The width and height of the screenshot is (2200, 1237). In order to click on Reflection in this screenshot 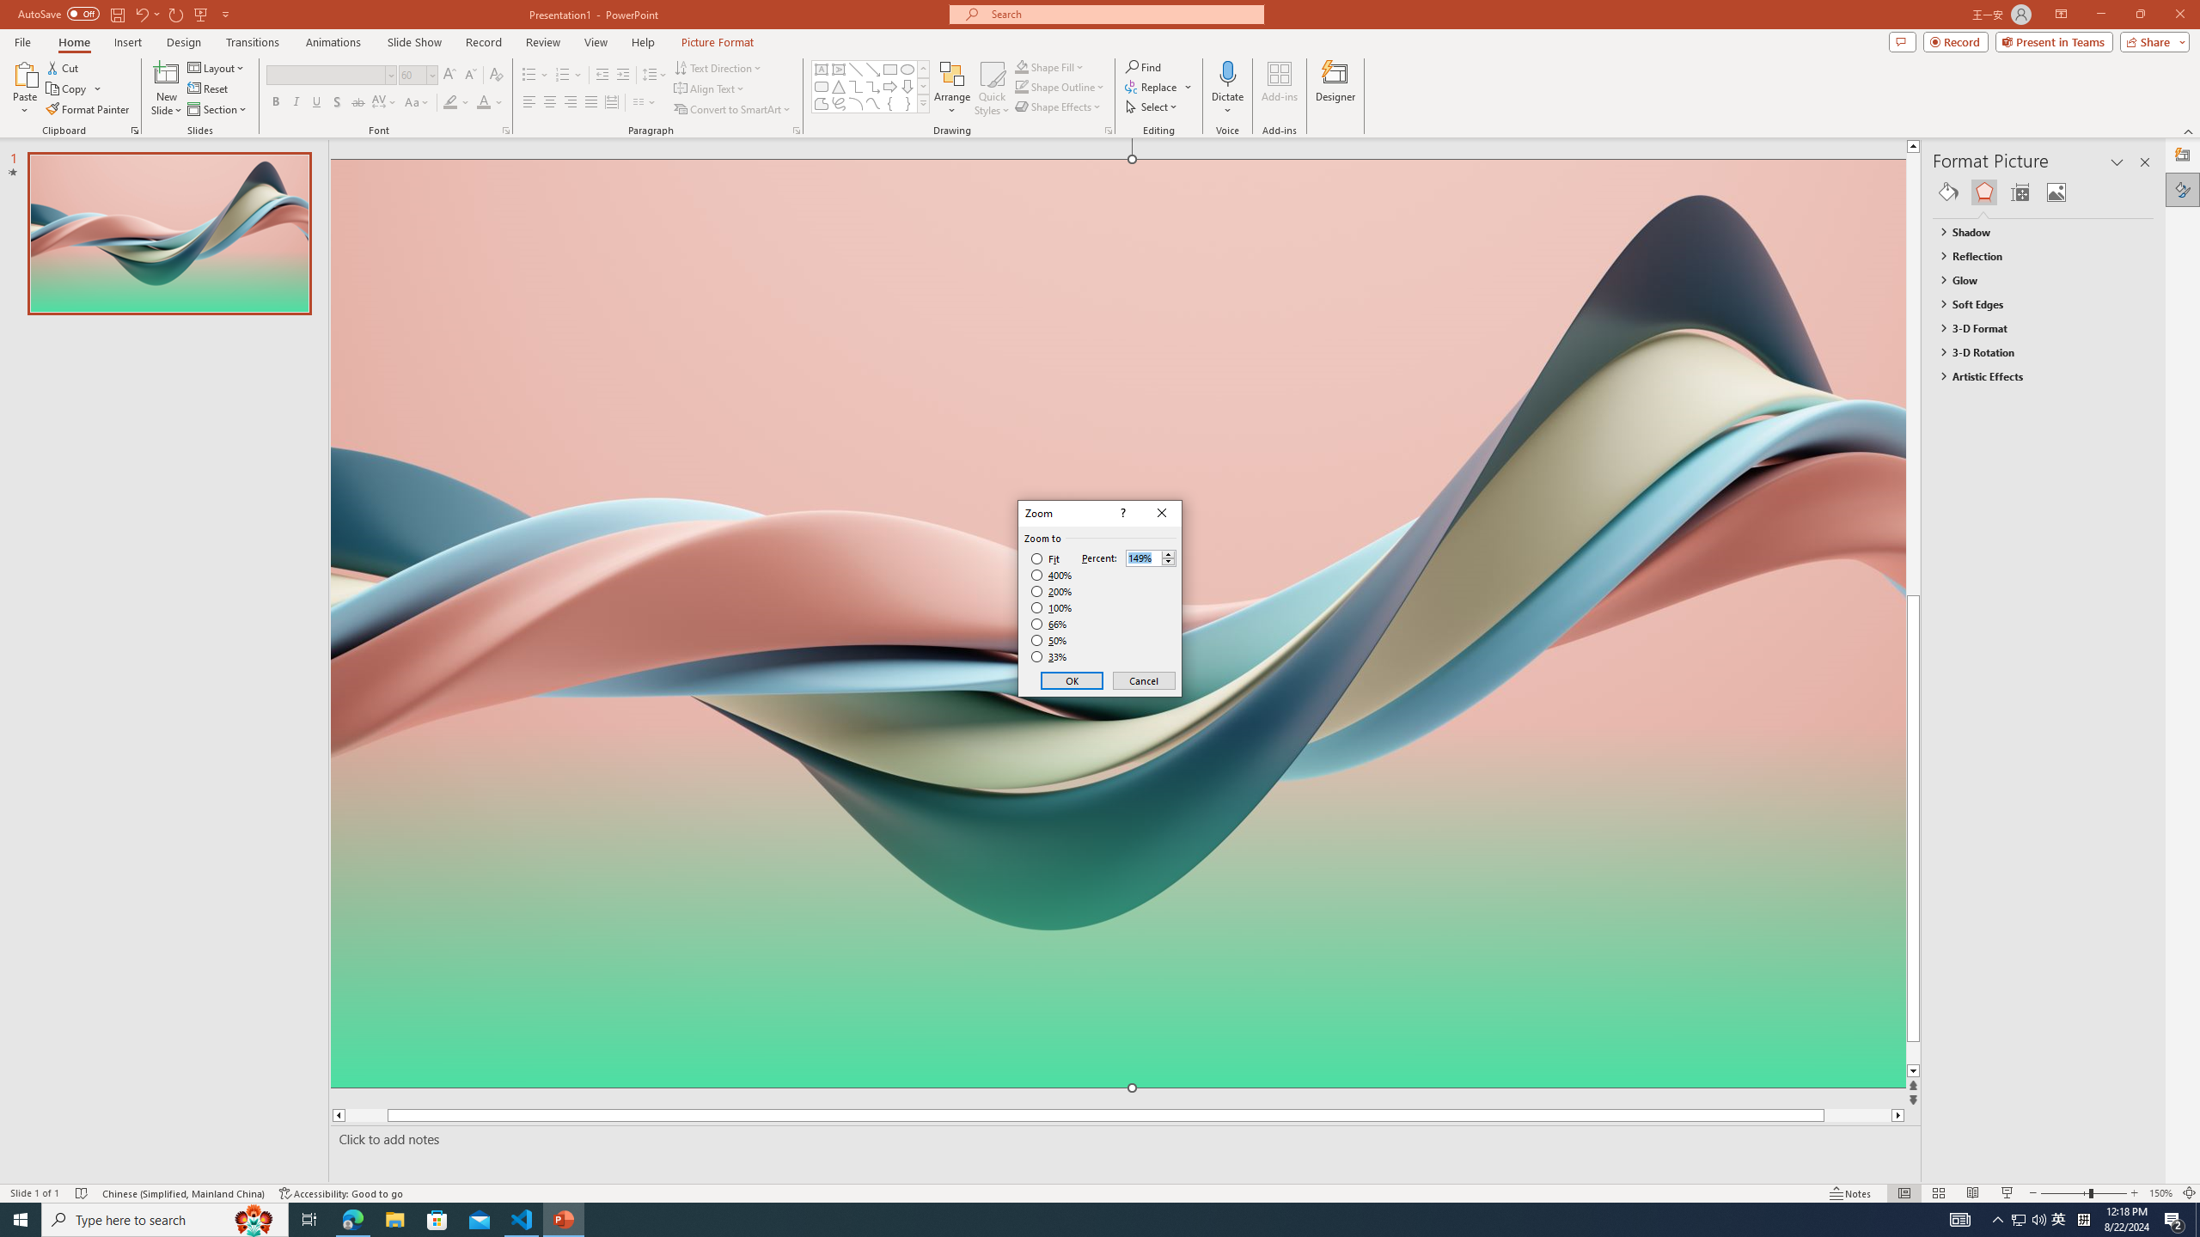, I will do `click(2035, 256)`.